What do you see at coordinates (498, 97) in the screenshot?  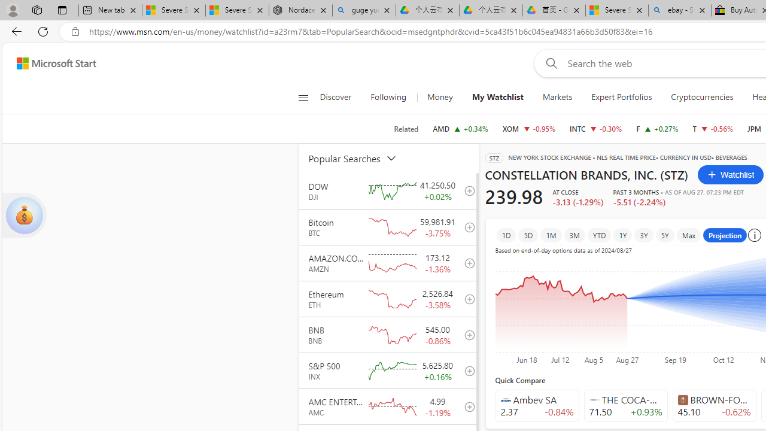 I see `My Watchlist` at bounding box center [498, 97].